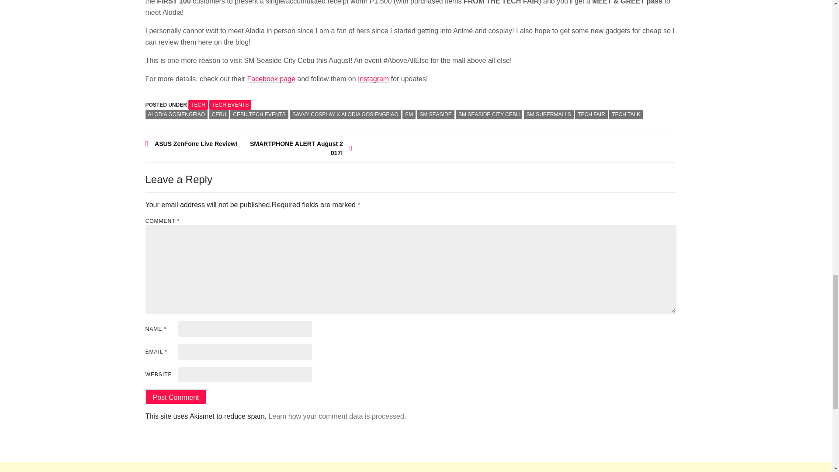 The image size is (839, 472). What do you see at coordinates (219, 115) in the screenshot?
I see `CEBU` at bounding box center [219, 115].